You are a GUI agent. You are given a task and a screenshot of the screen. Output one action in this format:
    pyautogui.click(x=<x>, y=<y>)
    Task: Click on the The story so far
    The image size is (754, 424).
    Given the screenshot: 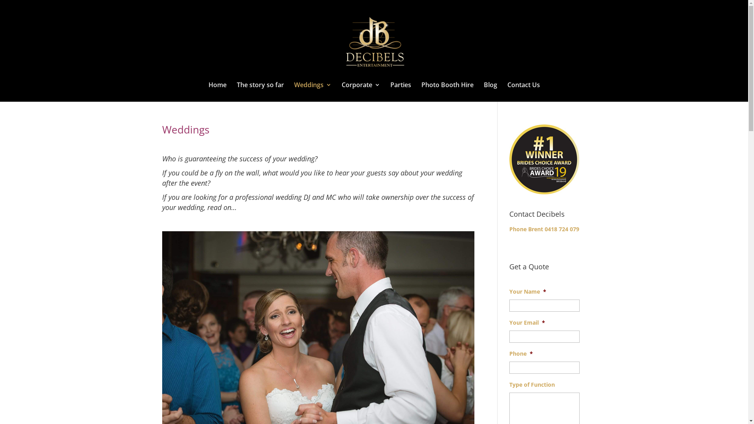 What is the action you would take?
    pyautogui.click(x=260, y=92)
    